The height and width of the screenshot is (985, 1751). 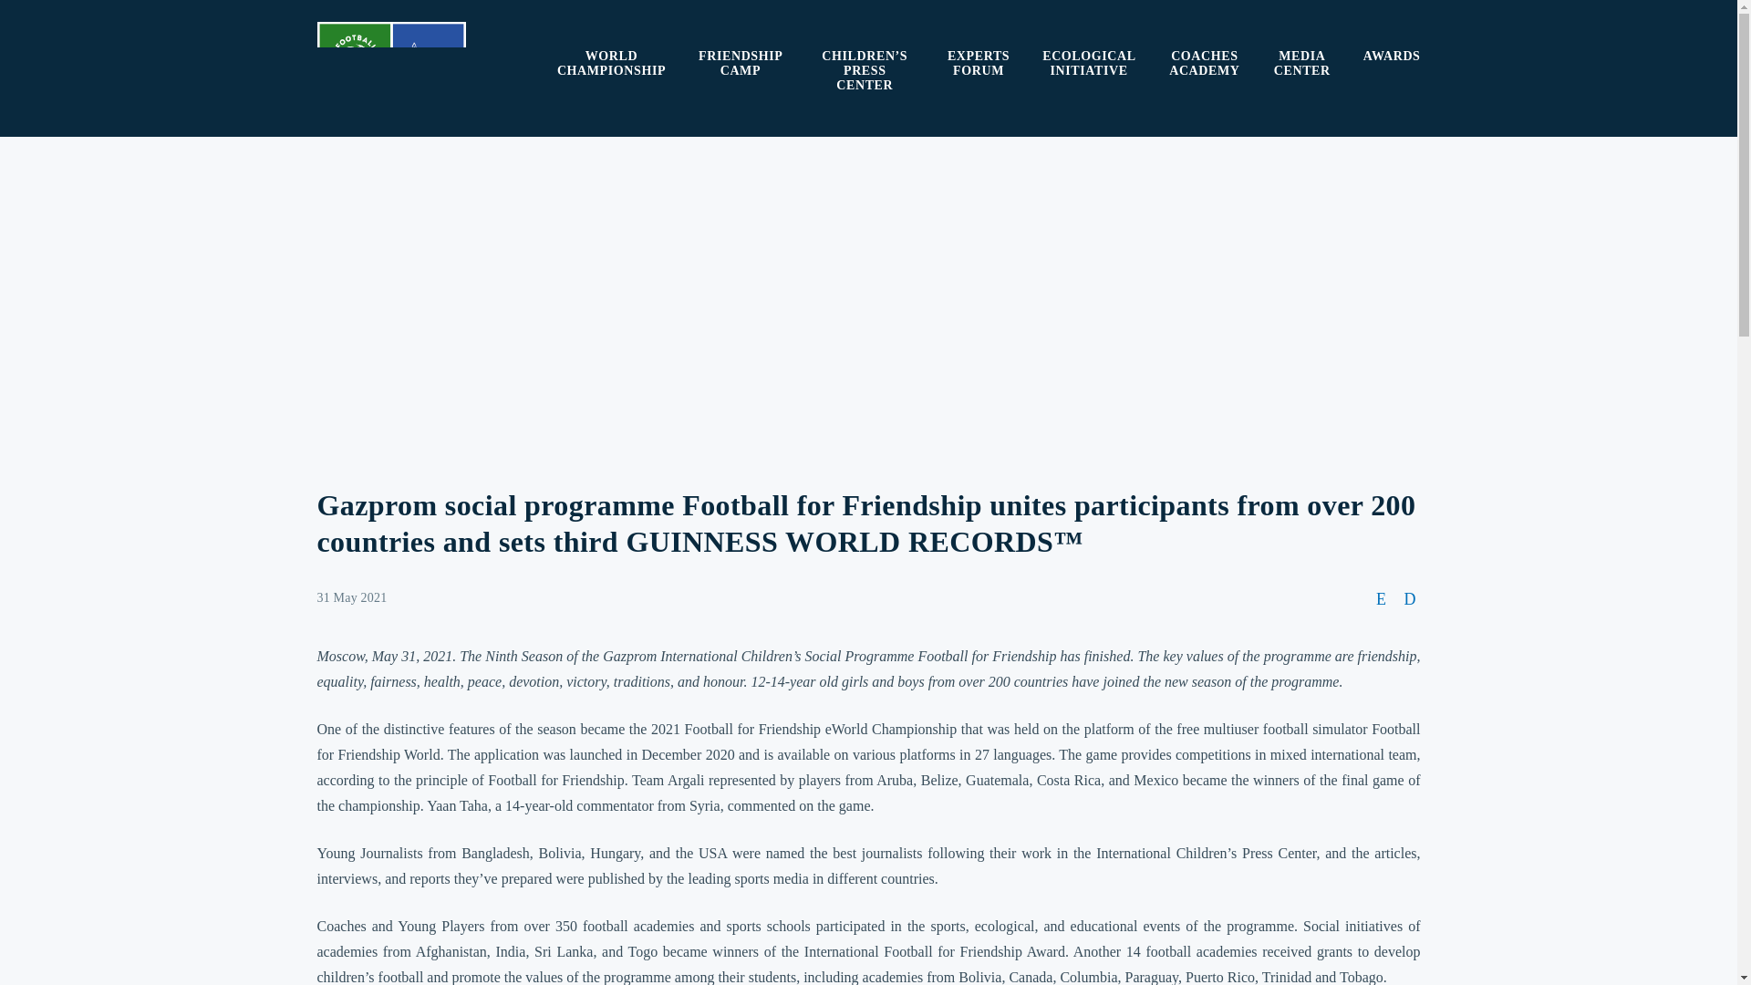 I want to click on MEDIA CENTER, so click(x=1302, y=64).